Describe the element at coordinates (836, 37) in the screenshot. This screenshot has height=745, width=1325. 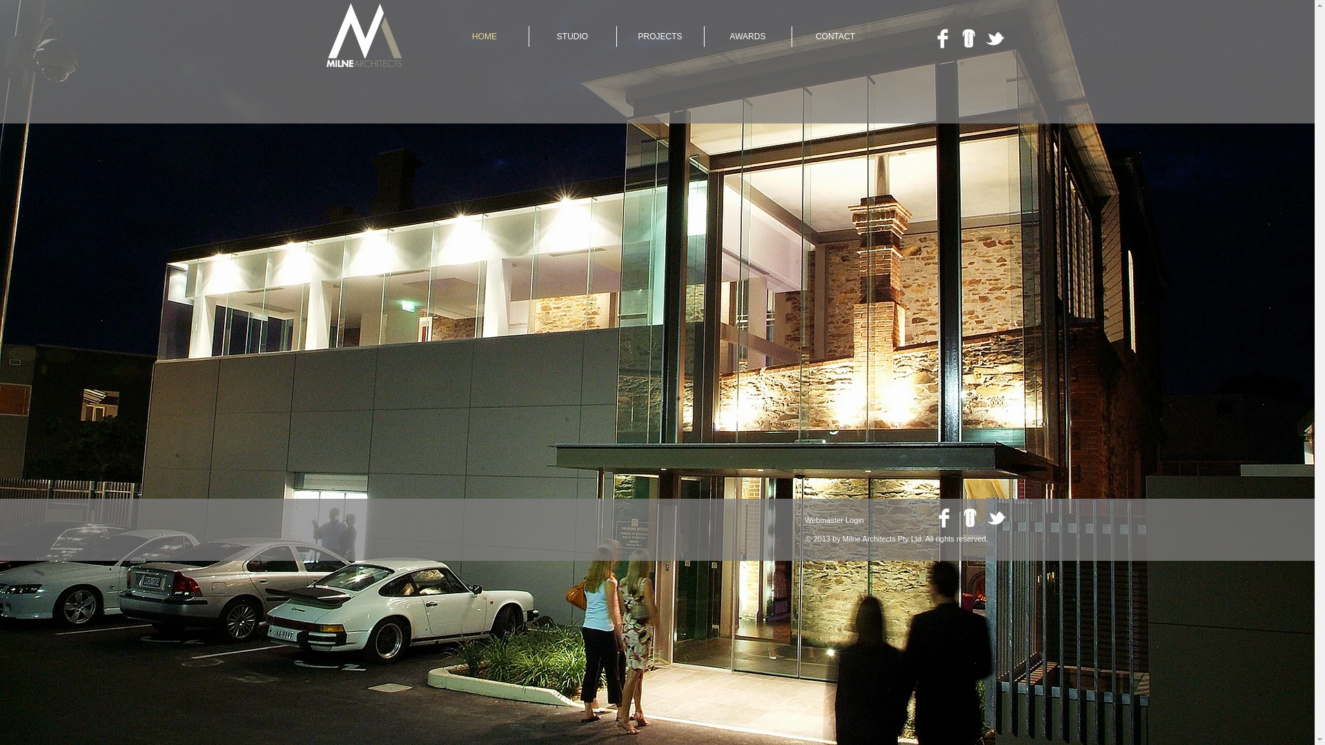
I see `CONTACT` at that location.